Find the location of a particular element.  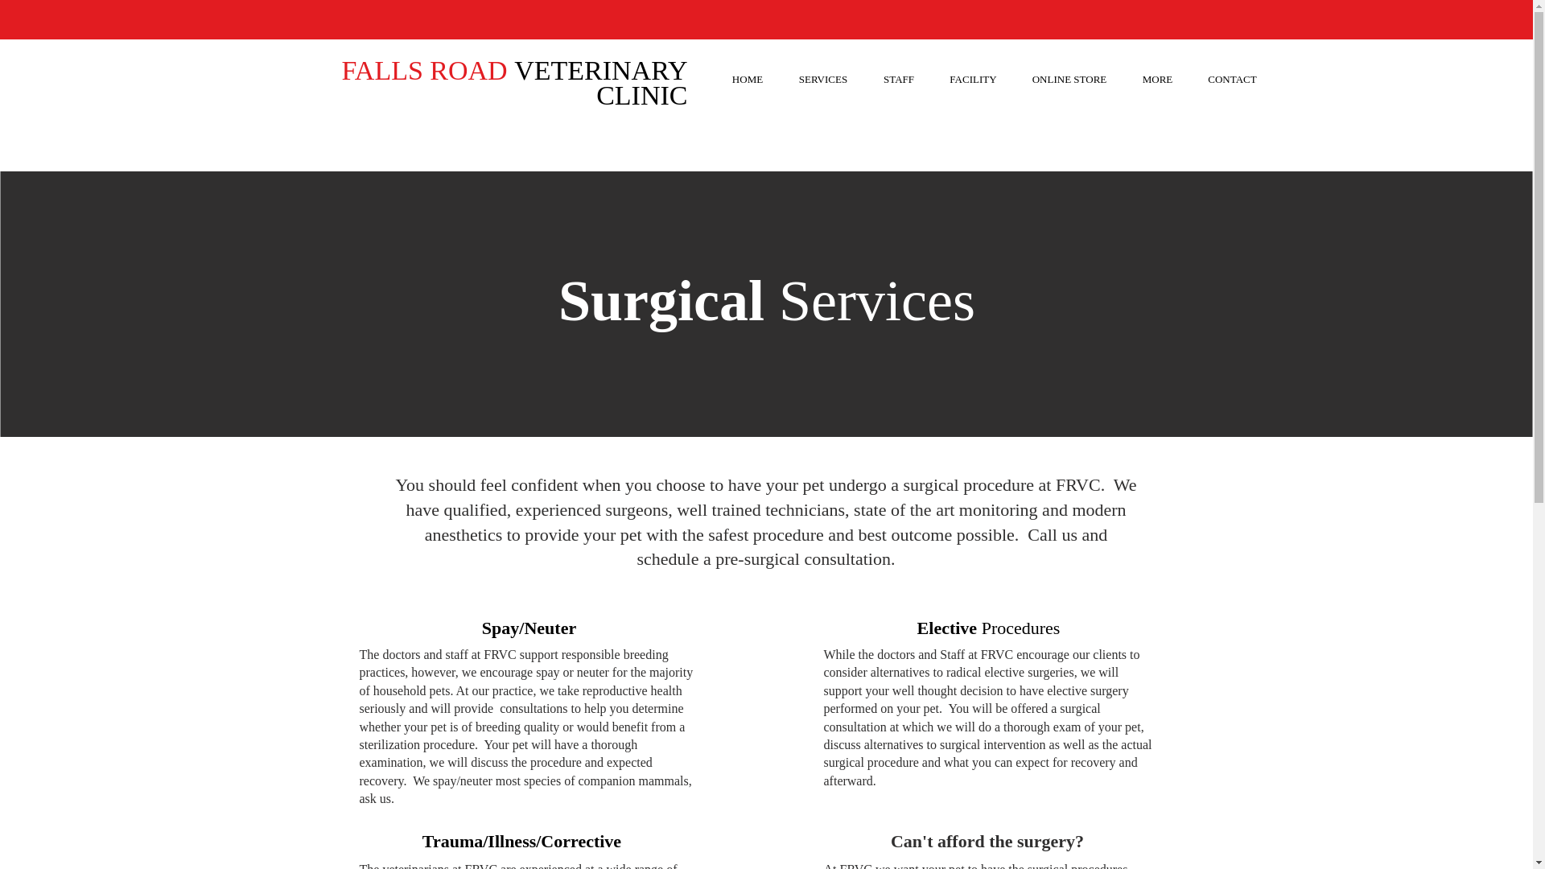

CONTACT is located at coordinates (1233, 72).